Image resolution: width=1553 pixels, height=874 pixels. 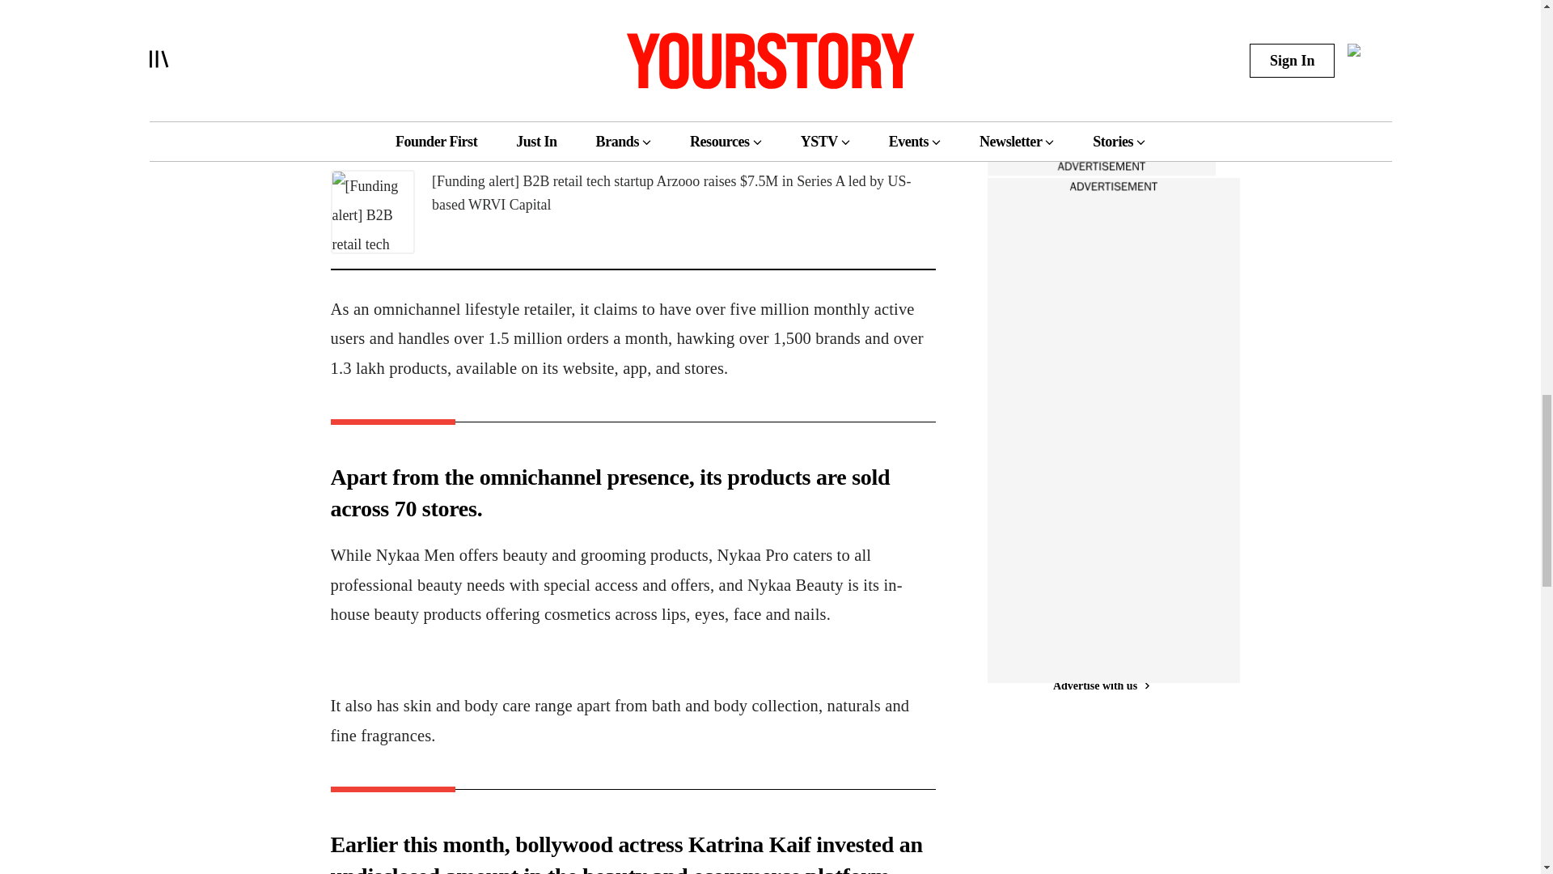 What do you see at coordinates (1039, 66) in the screenshot?
I see `BOOKS` at bounding box center [1039, 66].